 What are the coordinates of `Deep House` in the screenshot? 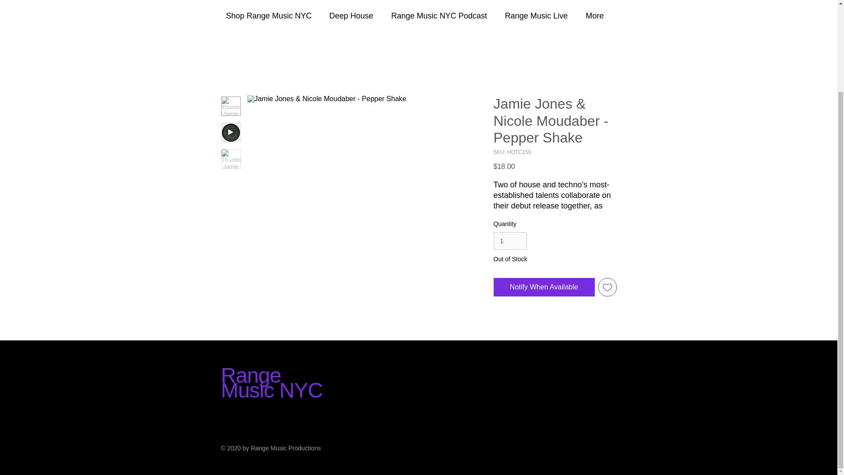 It's located at (351, 16).